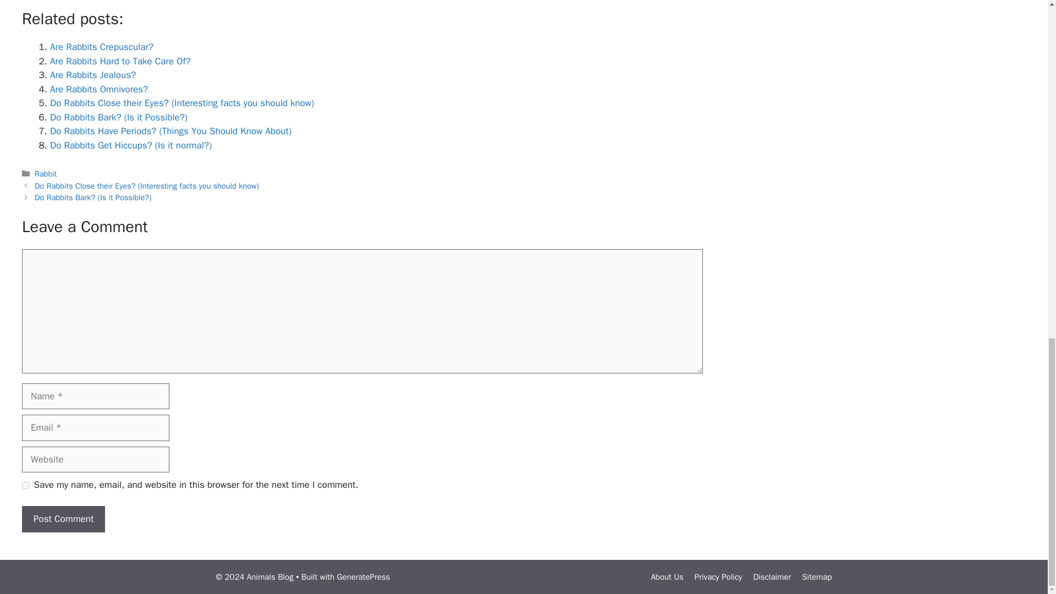  What do you see at coordinates (120, 62) in the screenshot?
I see `Are Rabbits Hard to Take Care Of?` at bounding box center [120, 62].